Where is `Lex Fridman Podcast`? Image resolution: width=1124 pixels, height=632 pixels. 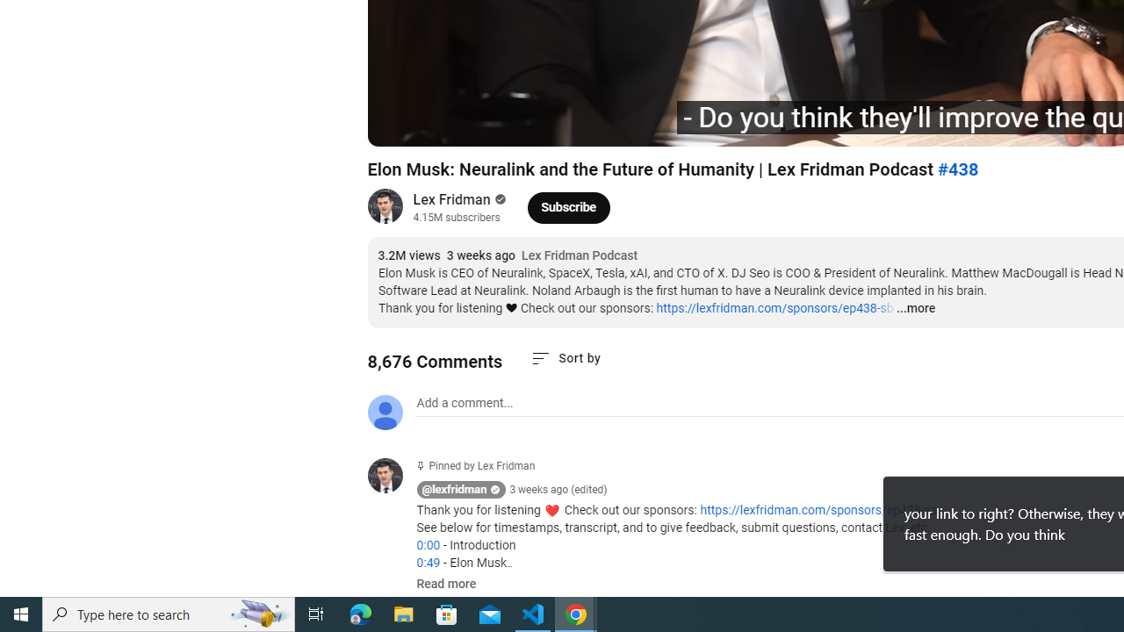
Lex Fridman Podcast is located at coordinates (580, 256).